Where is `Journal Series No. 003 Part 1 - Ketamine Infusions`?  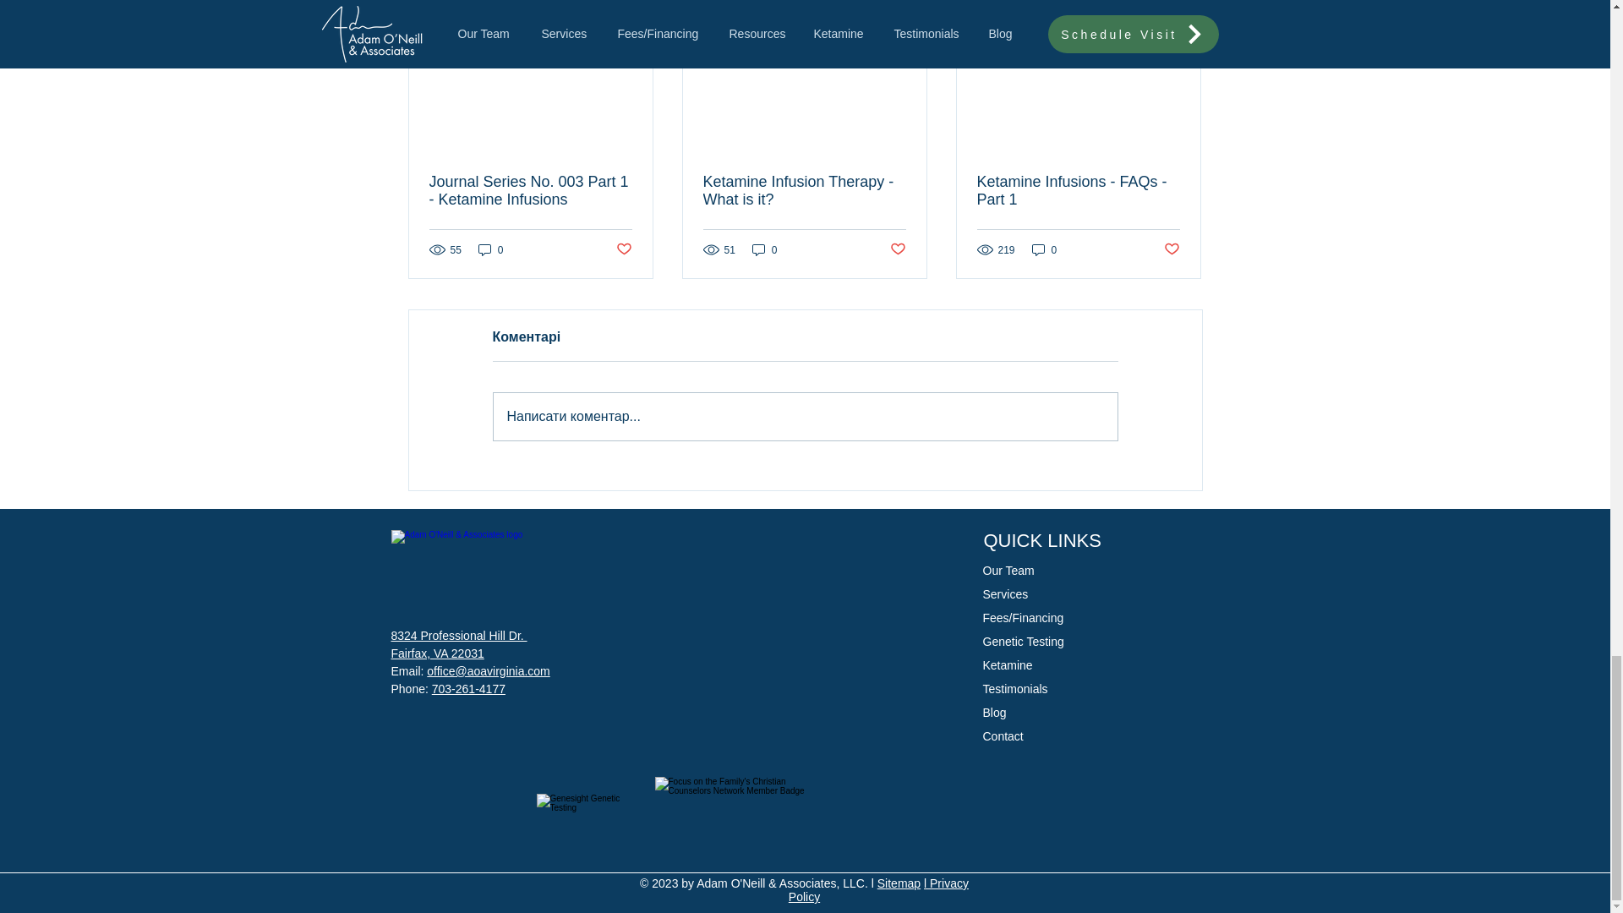 Journal Series No. 003 Part 1 - Ketamine Infusions is located at coordinates (531, 191).